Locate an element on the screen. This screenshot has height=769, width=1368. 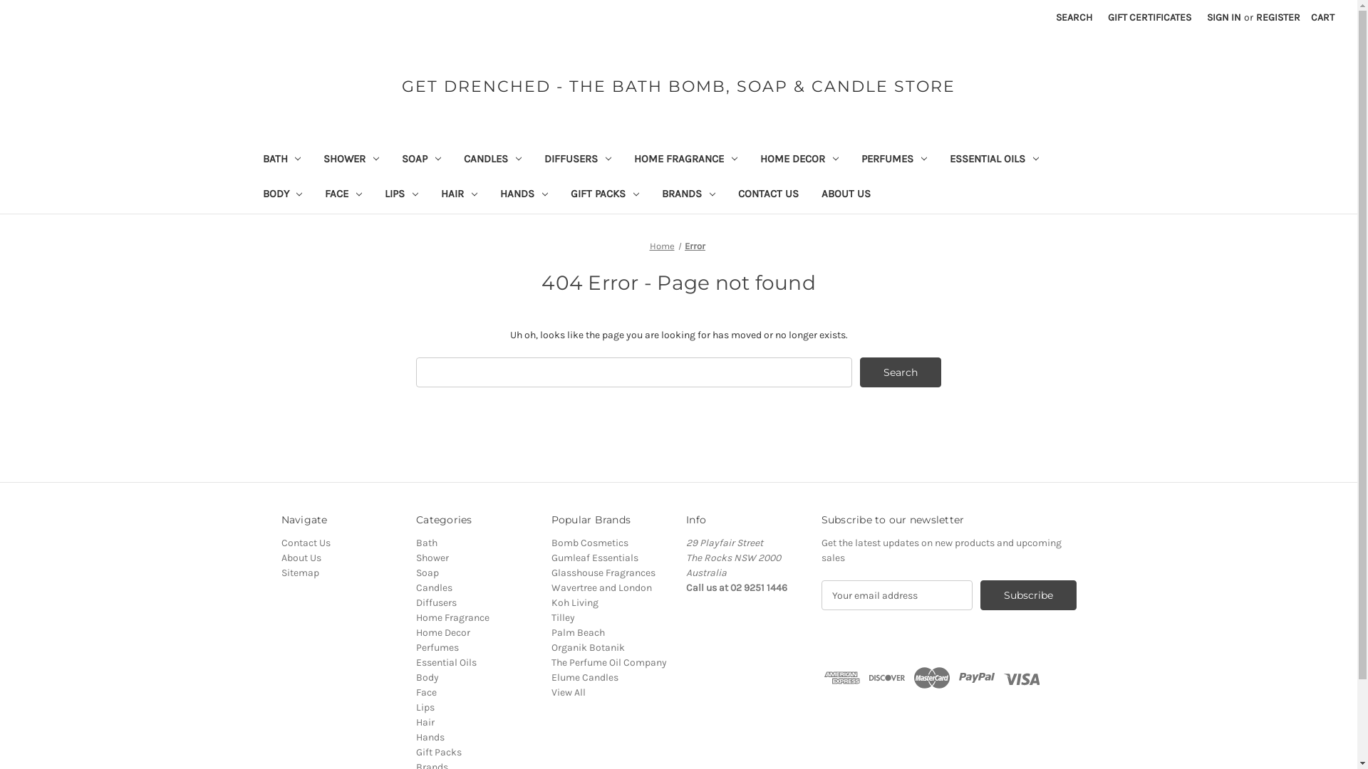
FACE is located at coordinates (343, 195).